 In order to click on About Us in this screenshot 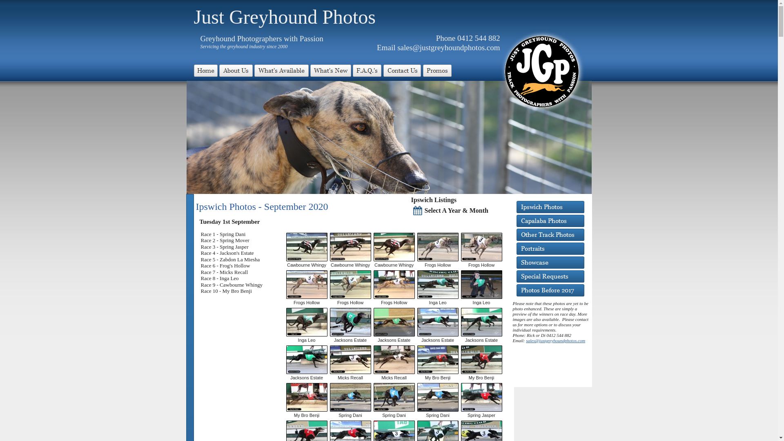, I will do `click(236, 71)`.